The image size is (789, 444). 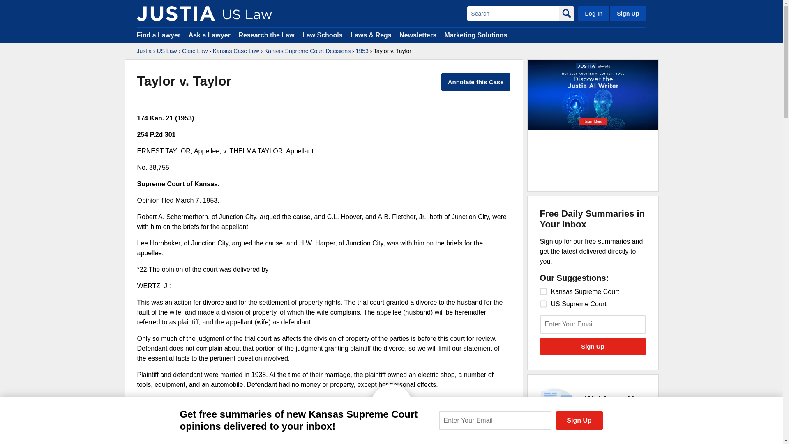 I want to click on Research the Law, so click(x=175, y=13).